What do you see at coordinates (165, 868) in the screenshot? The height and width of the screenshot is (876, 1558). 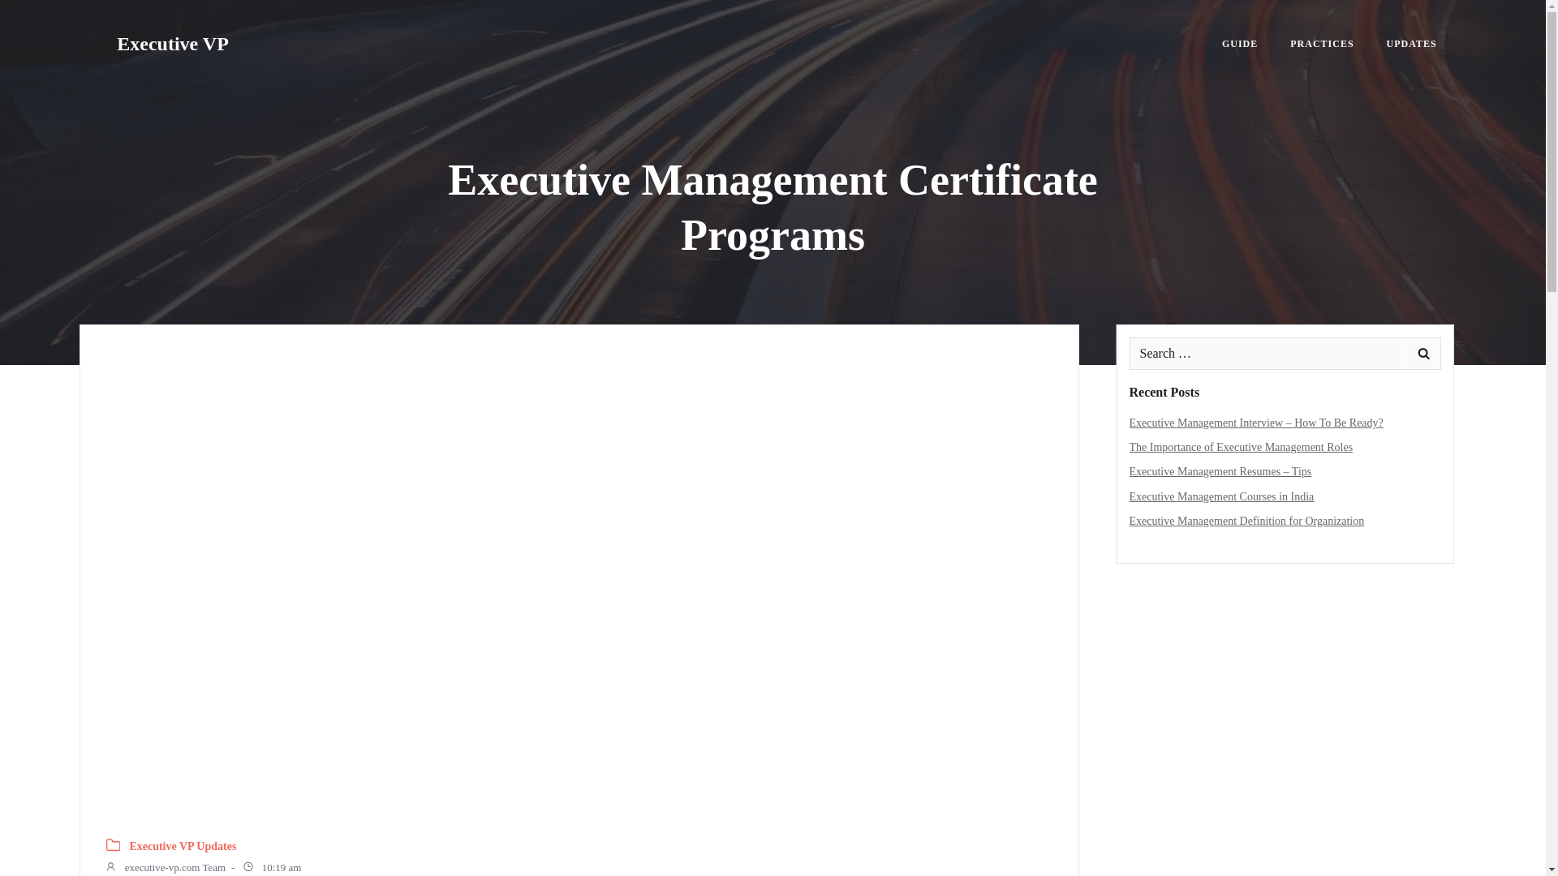 I see `executive-vp.com Team` at bounding box center [165, 868].